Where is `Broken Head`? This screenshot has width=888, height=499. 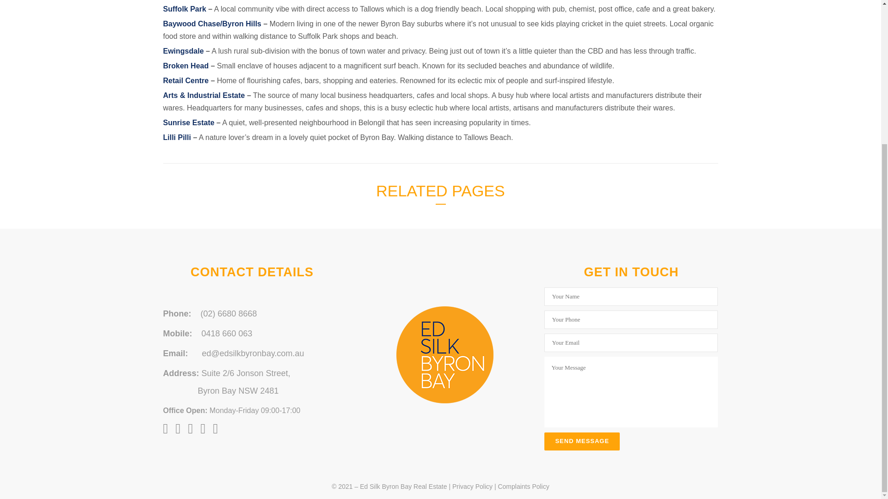
Broken Head is located at coordinates (185, 66).